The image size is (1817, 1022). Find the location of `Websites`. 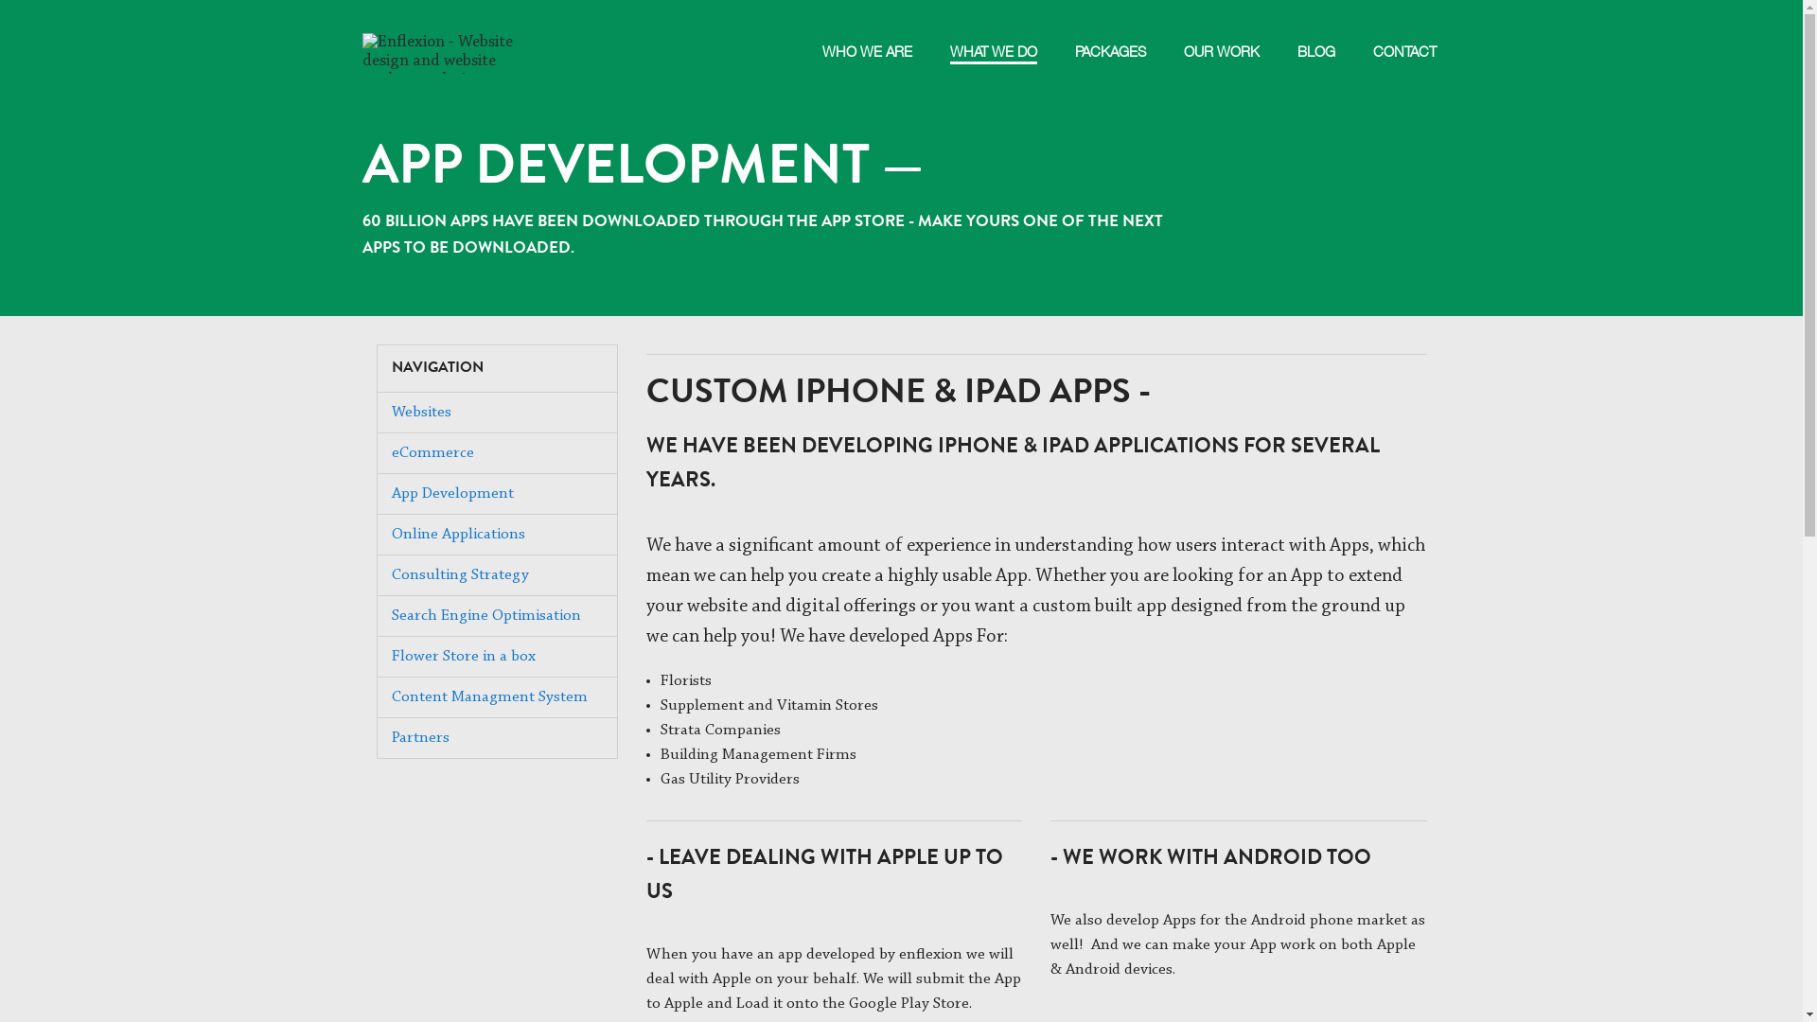

Websites is located at coordinates (422, 413).